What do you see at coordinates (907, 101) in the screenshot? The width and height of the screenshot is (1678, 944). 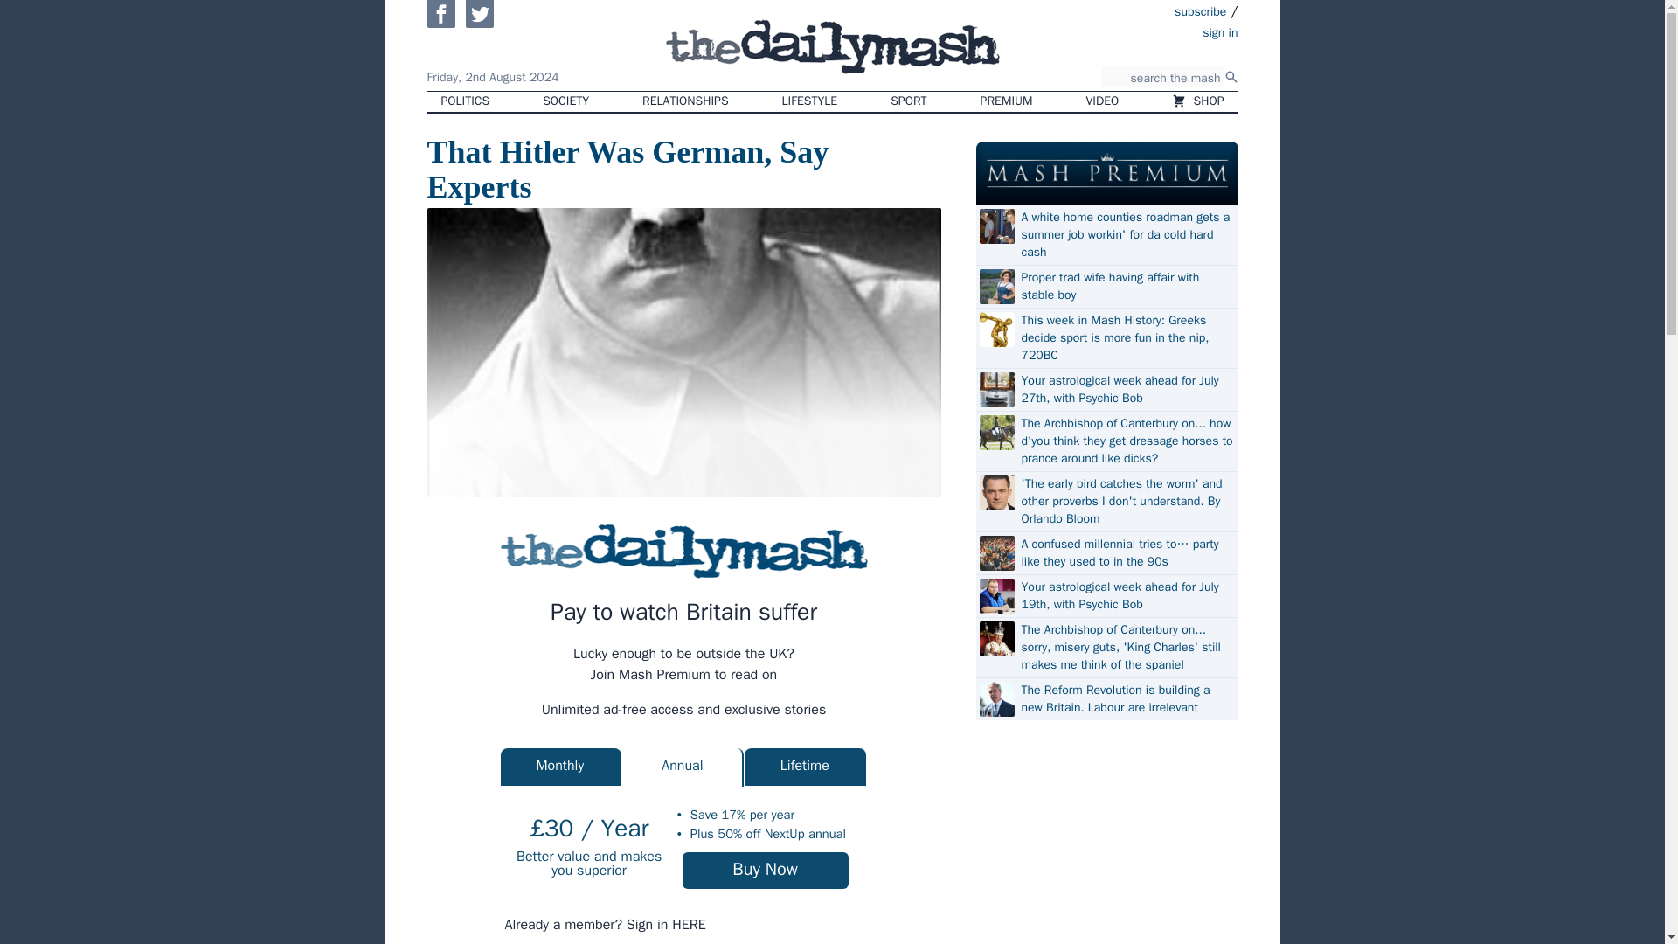 I see `SPORT` at bounding box center [907, 101].